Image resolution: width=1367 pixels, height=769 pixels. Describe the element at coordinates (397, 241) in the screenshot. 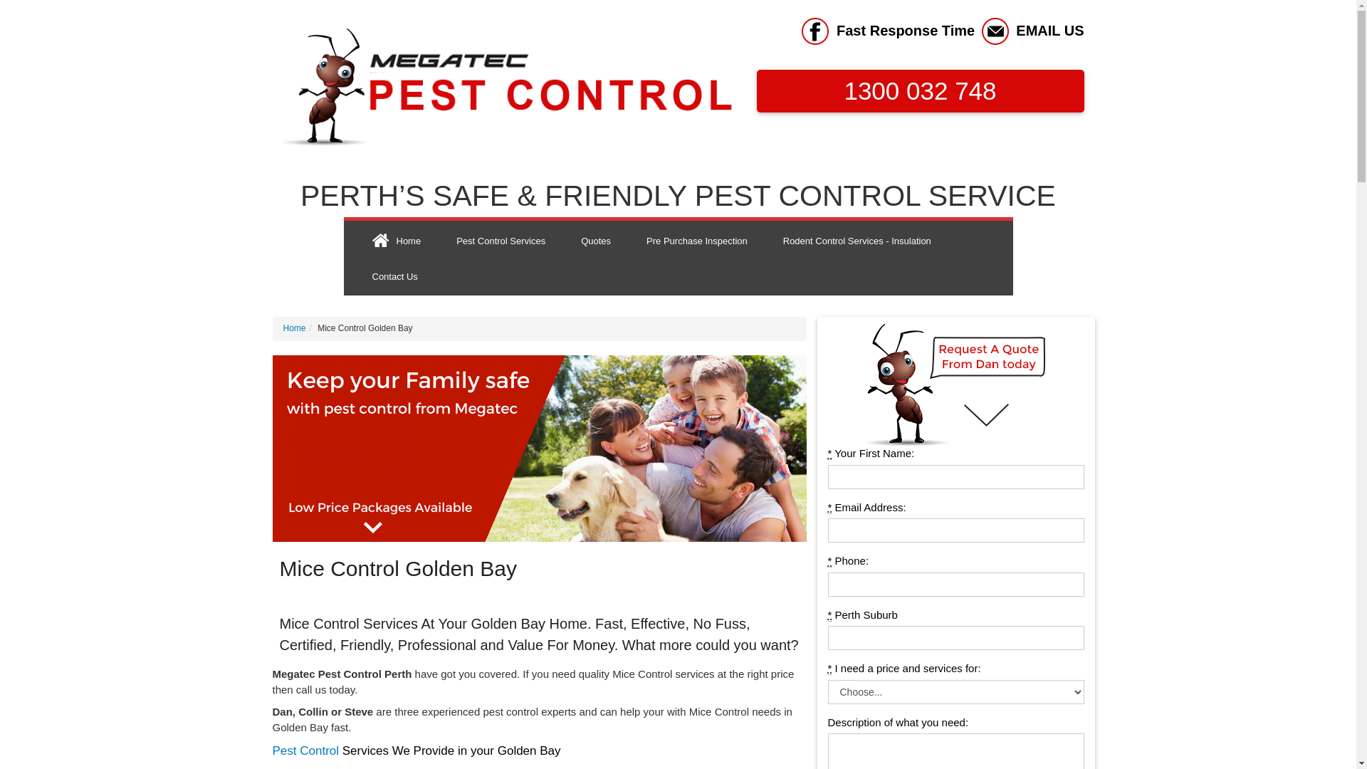

I see `Home` at that location.